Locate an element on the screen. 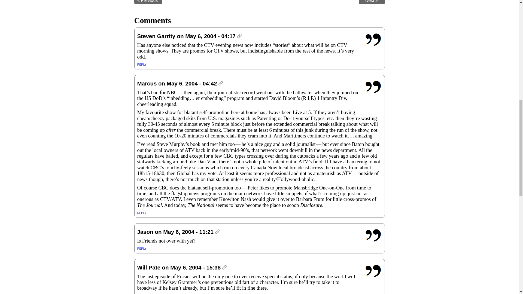 Image resolution: width=523 pixels, height=294 pixels. REPLY is located at coordinates (142, 249).